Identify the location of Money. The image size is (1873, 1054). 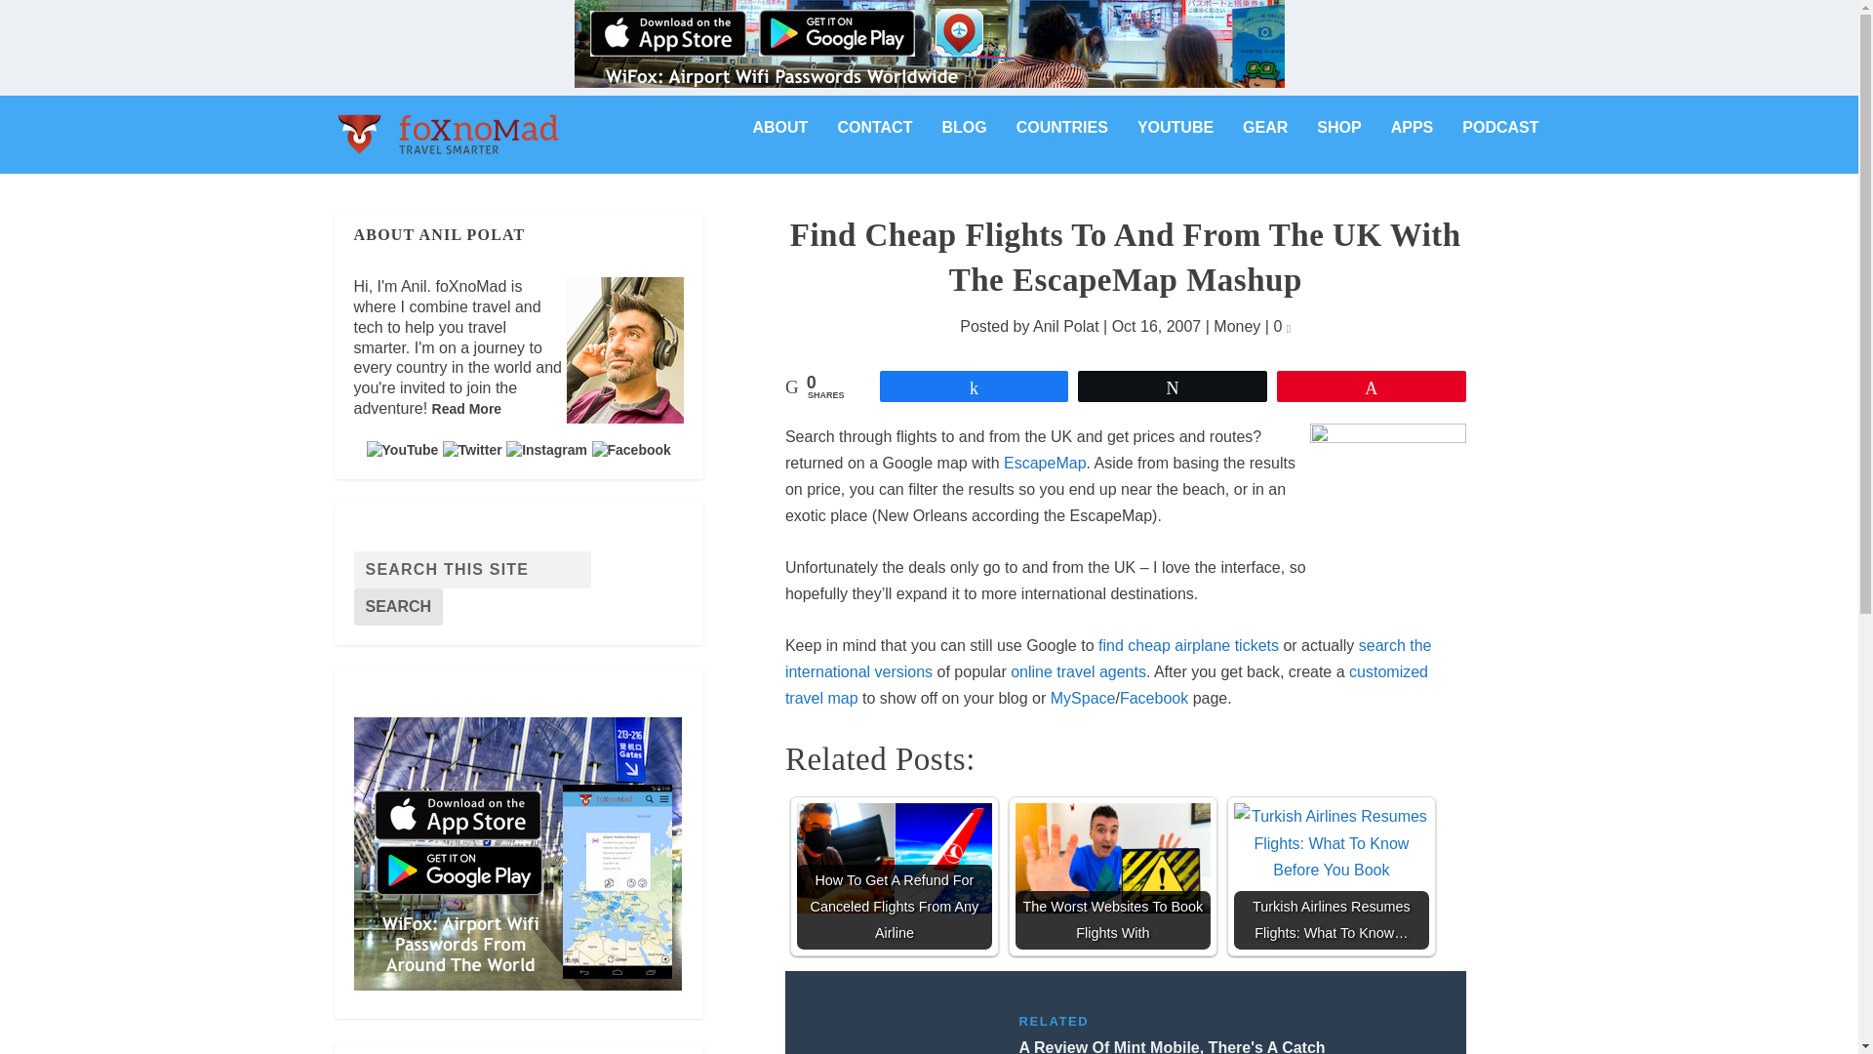
(1237, 326).